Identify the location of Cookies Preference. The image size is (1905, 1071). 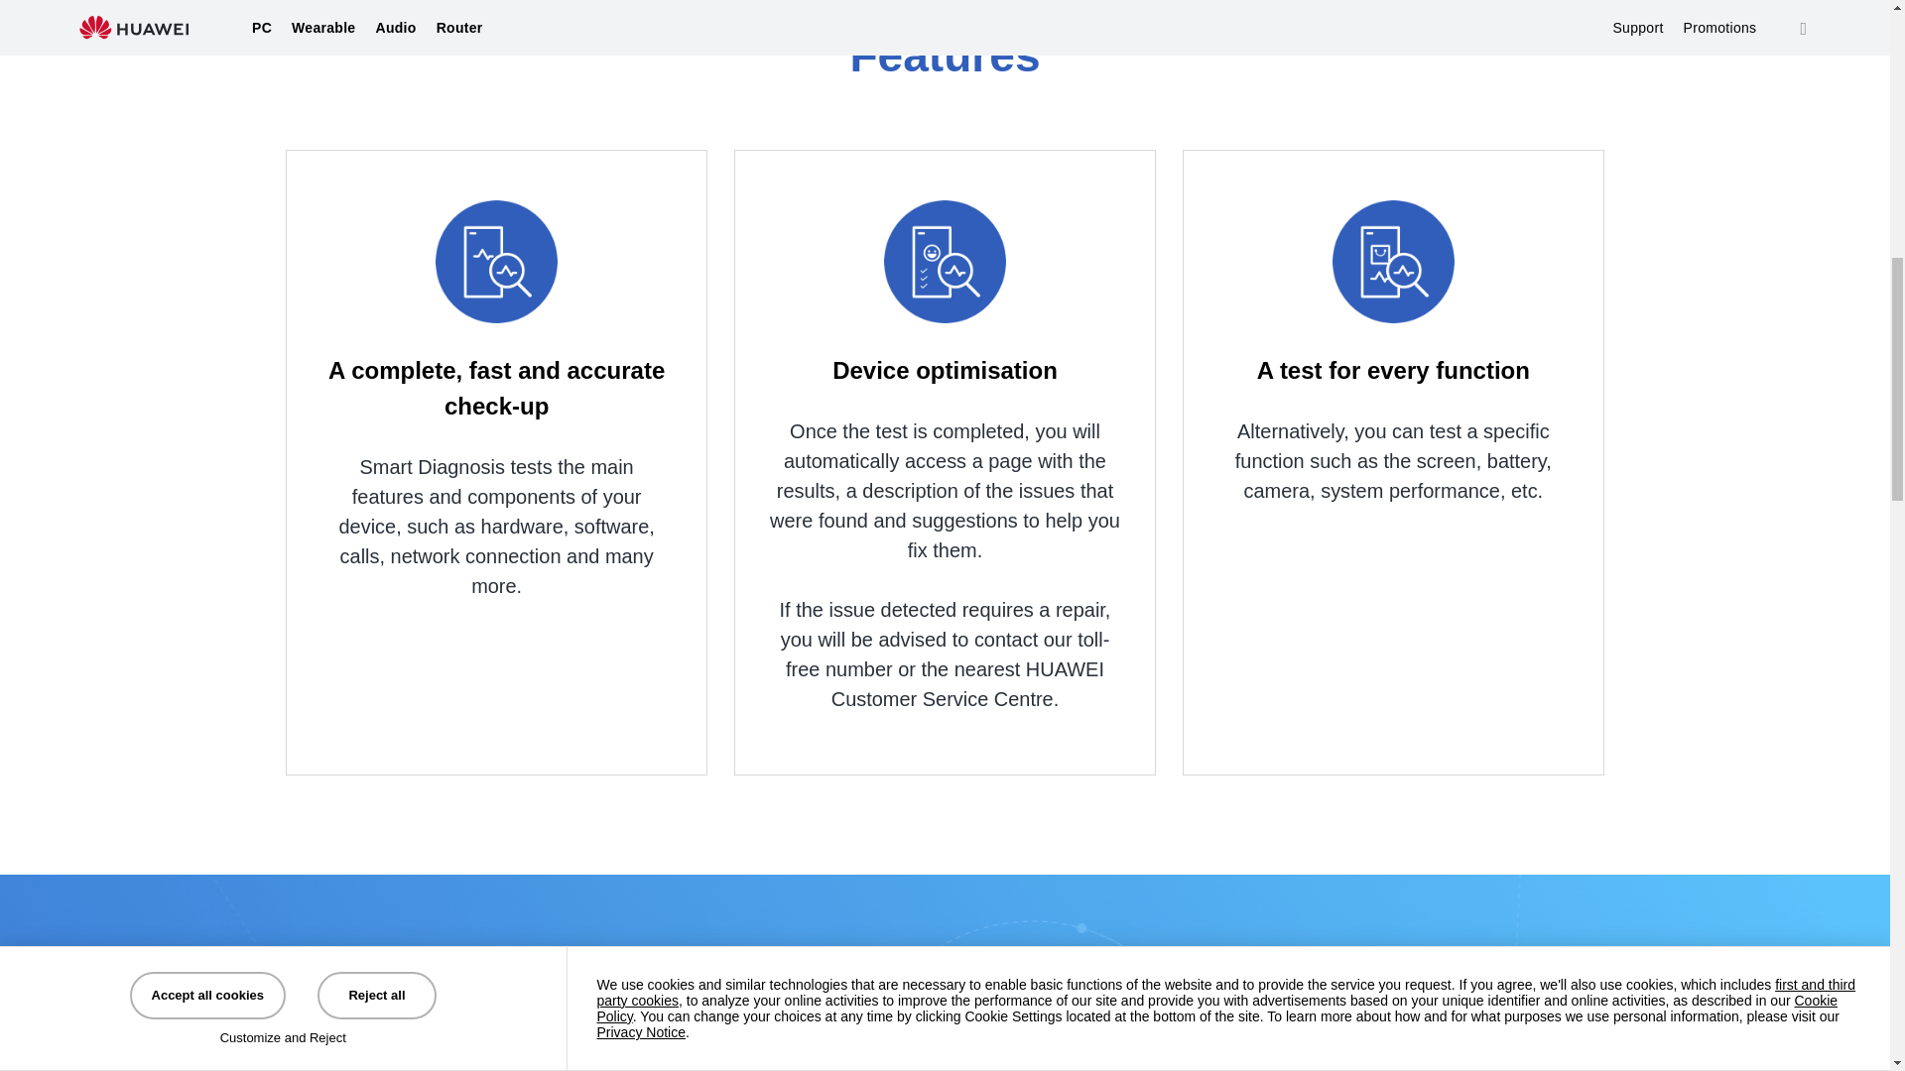
(141, 28).